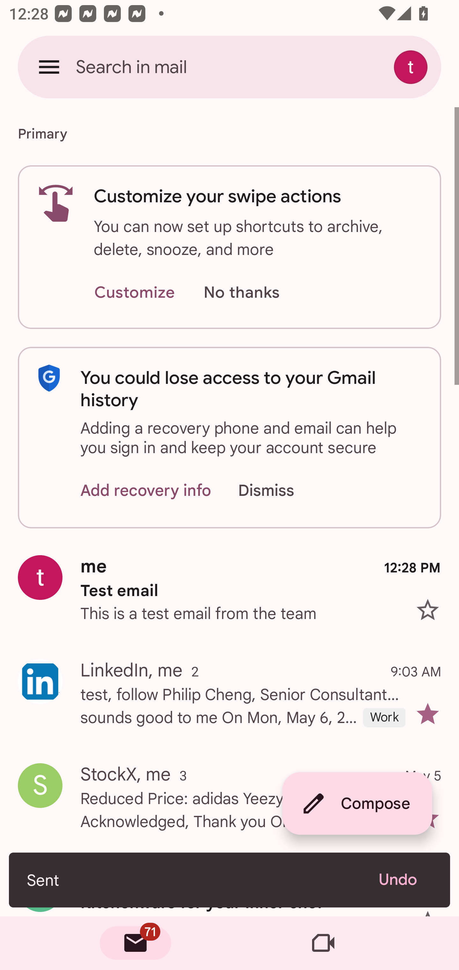 This screenshot has width=459, height=970. Describe the element at coordinates (405, 880) in the screenshot. I see `Undo` at that location.